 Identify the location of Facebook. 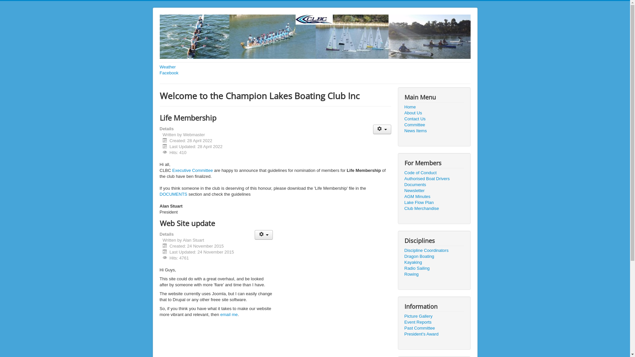
(315, 73).